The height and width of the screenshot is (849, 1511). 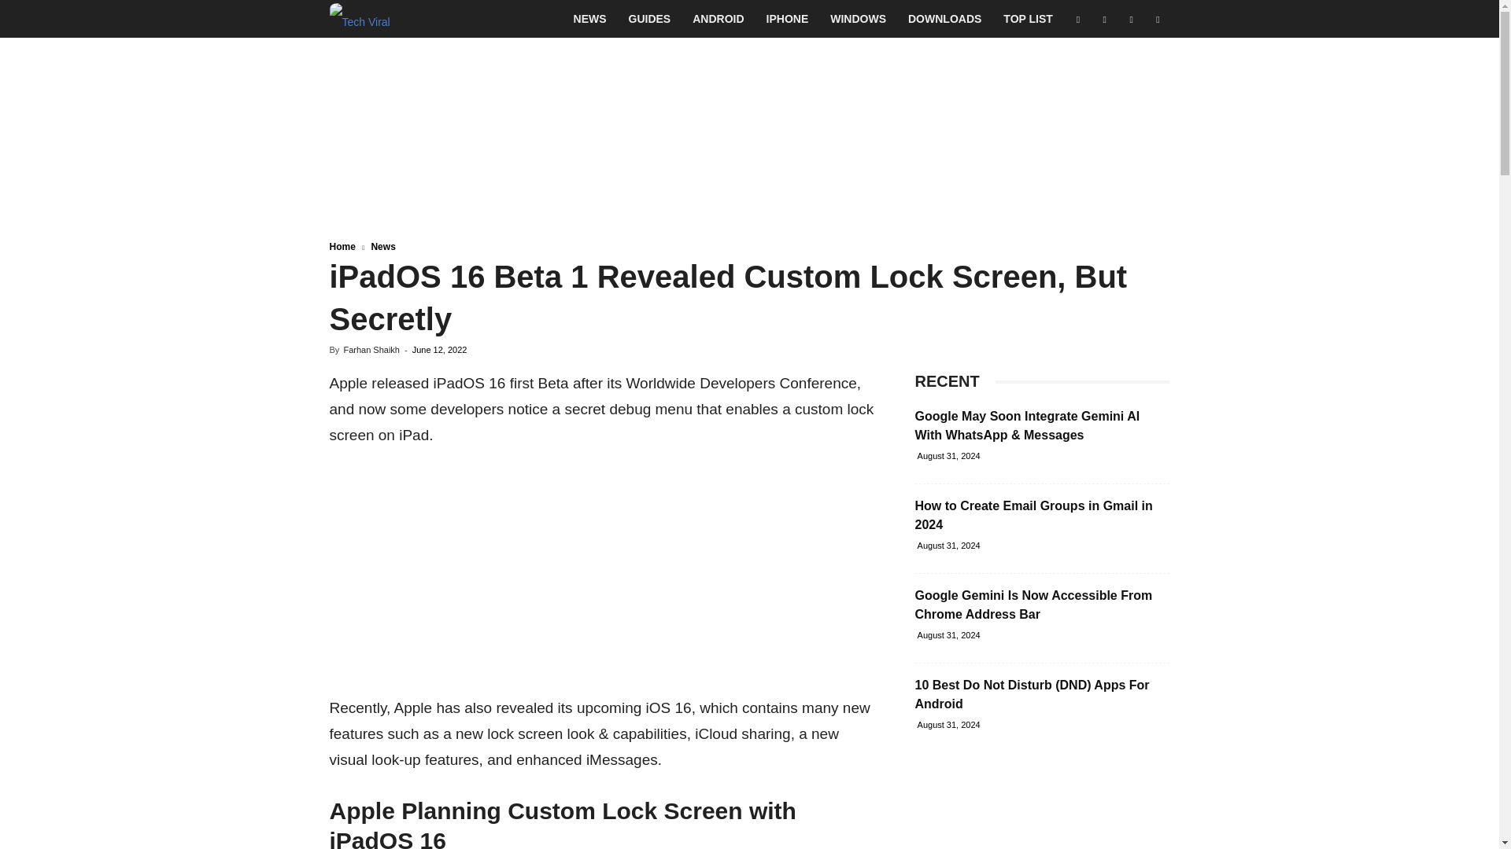 What do you see at coordinates (371, 349) in the screenshot?
I see `Farhan Shaikh` at bounding box center [371, 349].